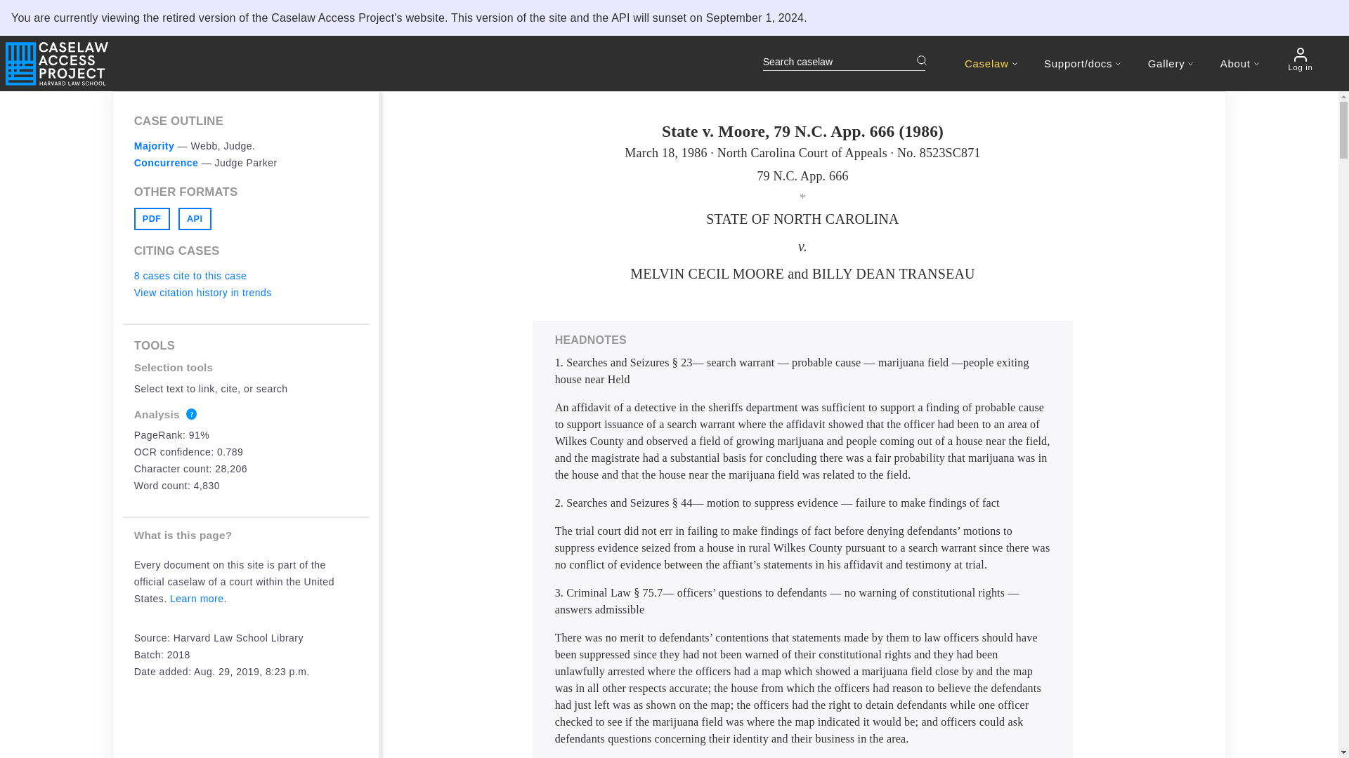 This screenshot has width=1349, height=758. What do you see at coordinates (152, 219) in the screenshot?
I see `PDF` at bounding box center [152, 219].